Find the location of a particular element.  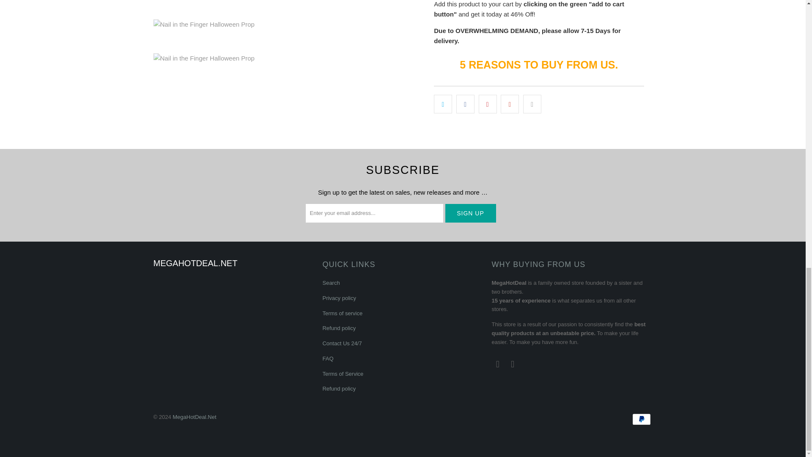

Sign Up is located at coordinates (470, 213).